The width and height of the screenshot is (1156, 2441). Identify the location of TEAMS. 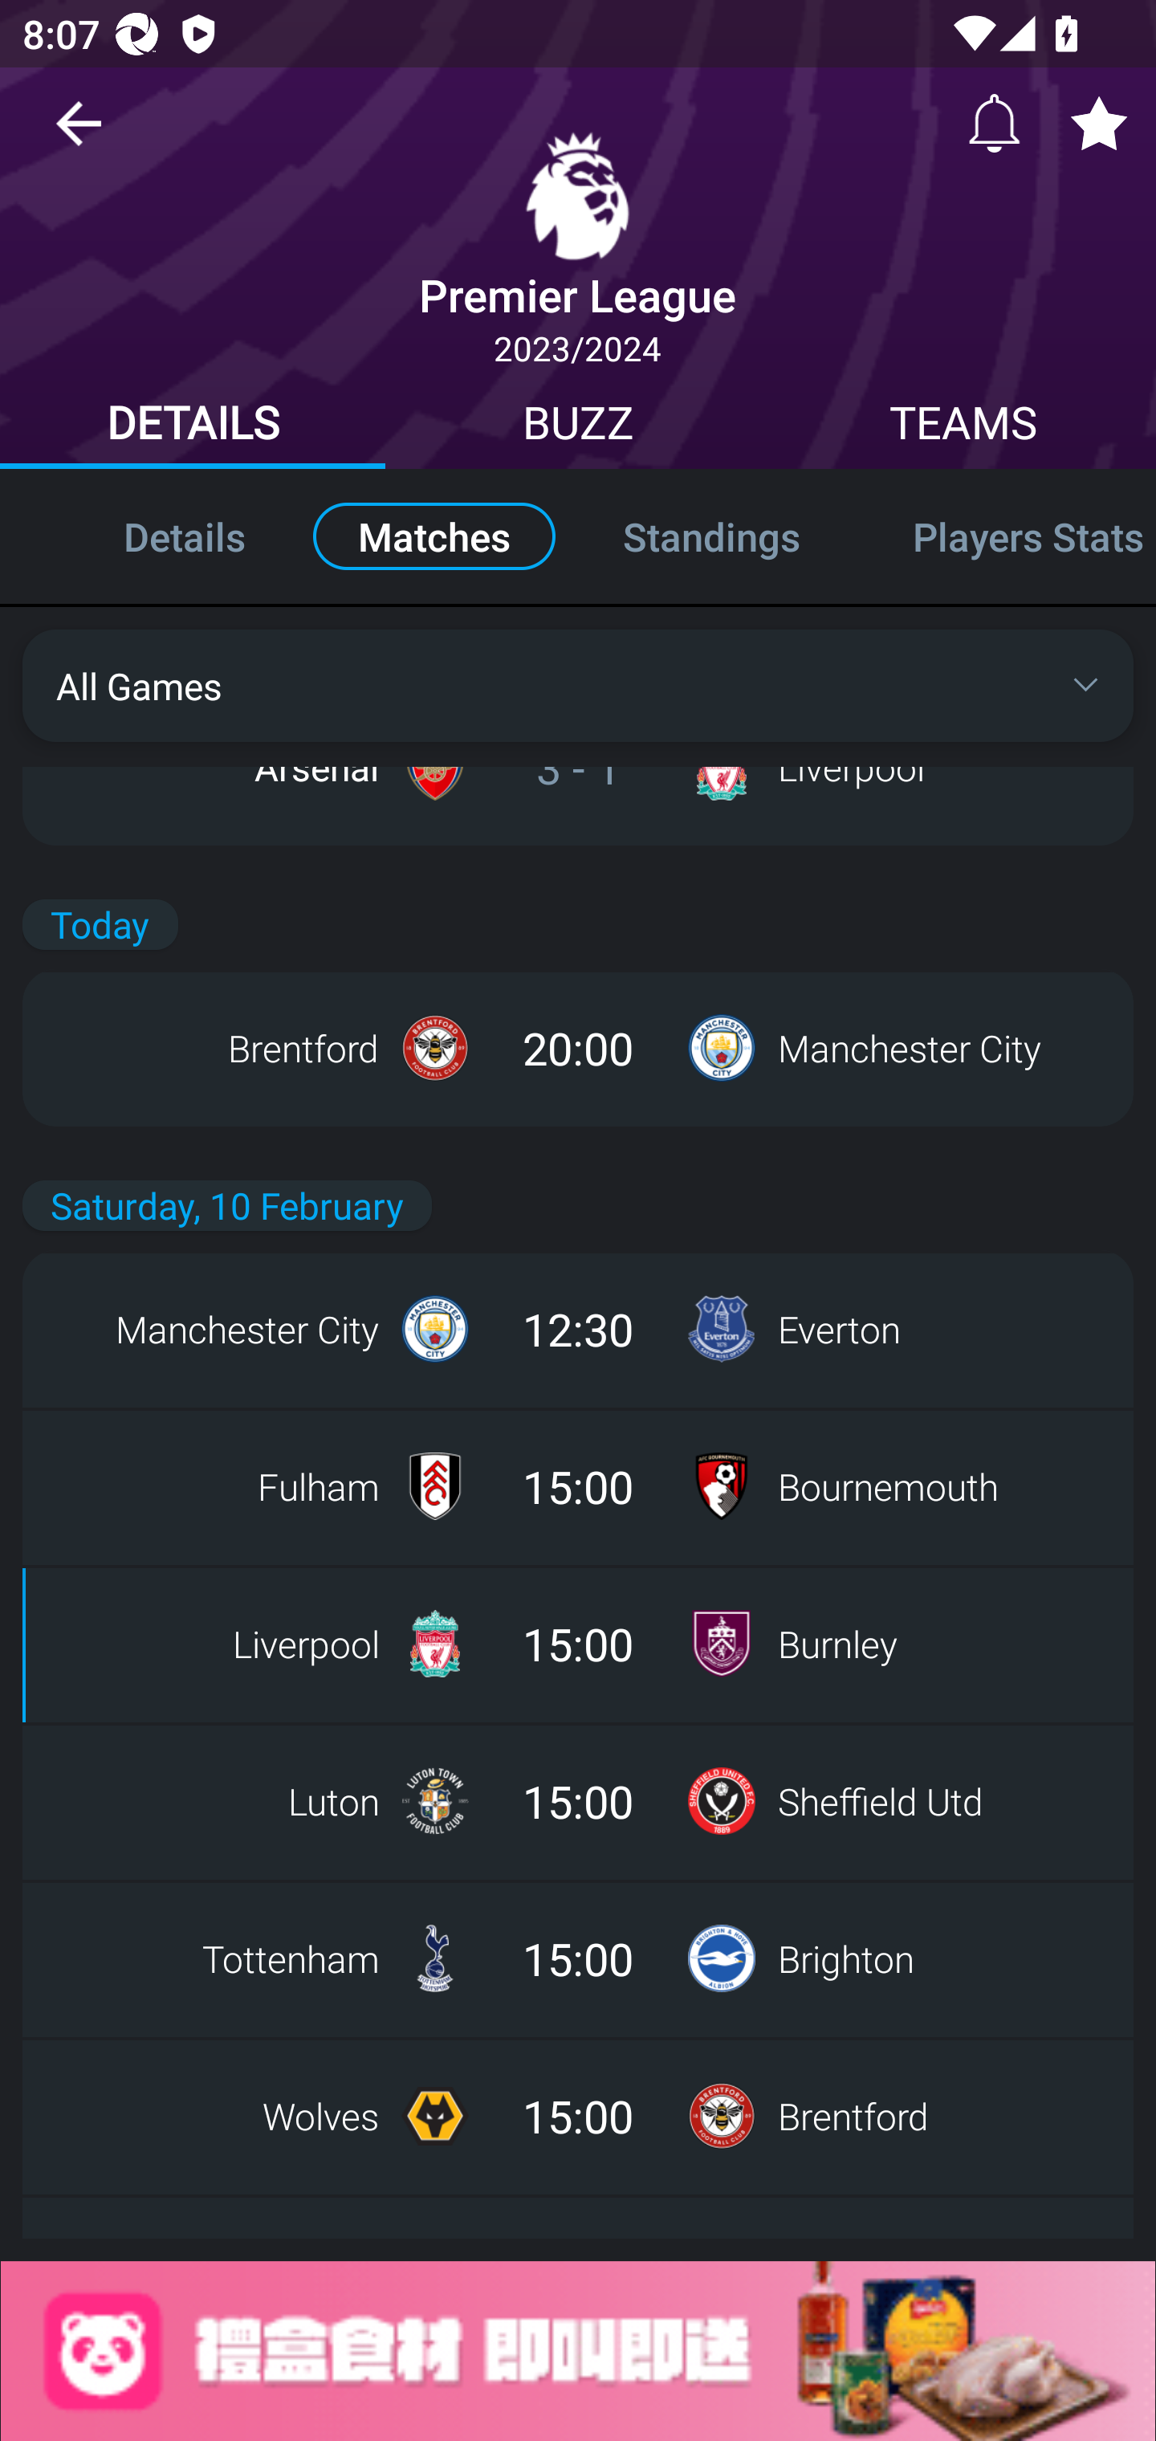
(963, 427).